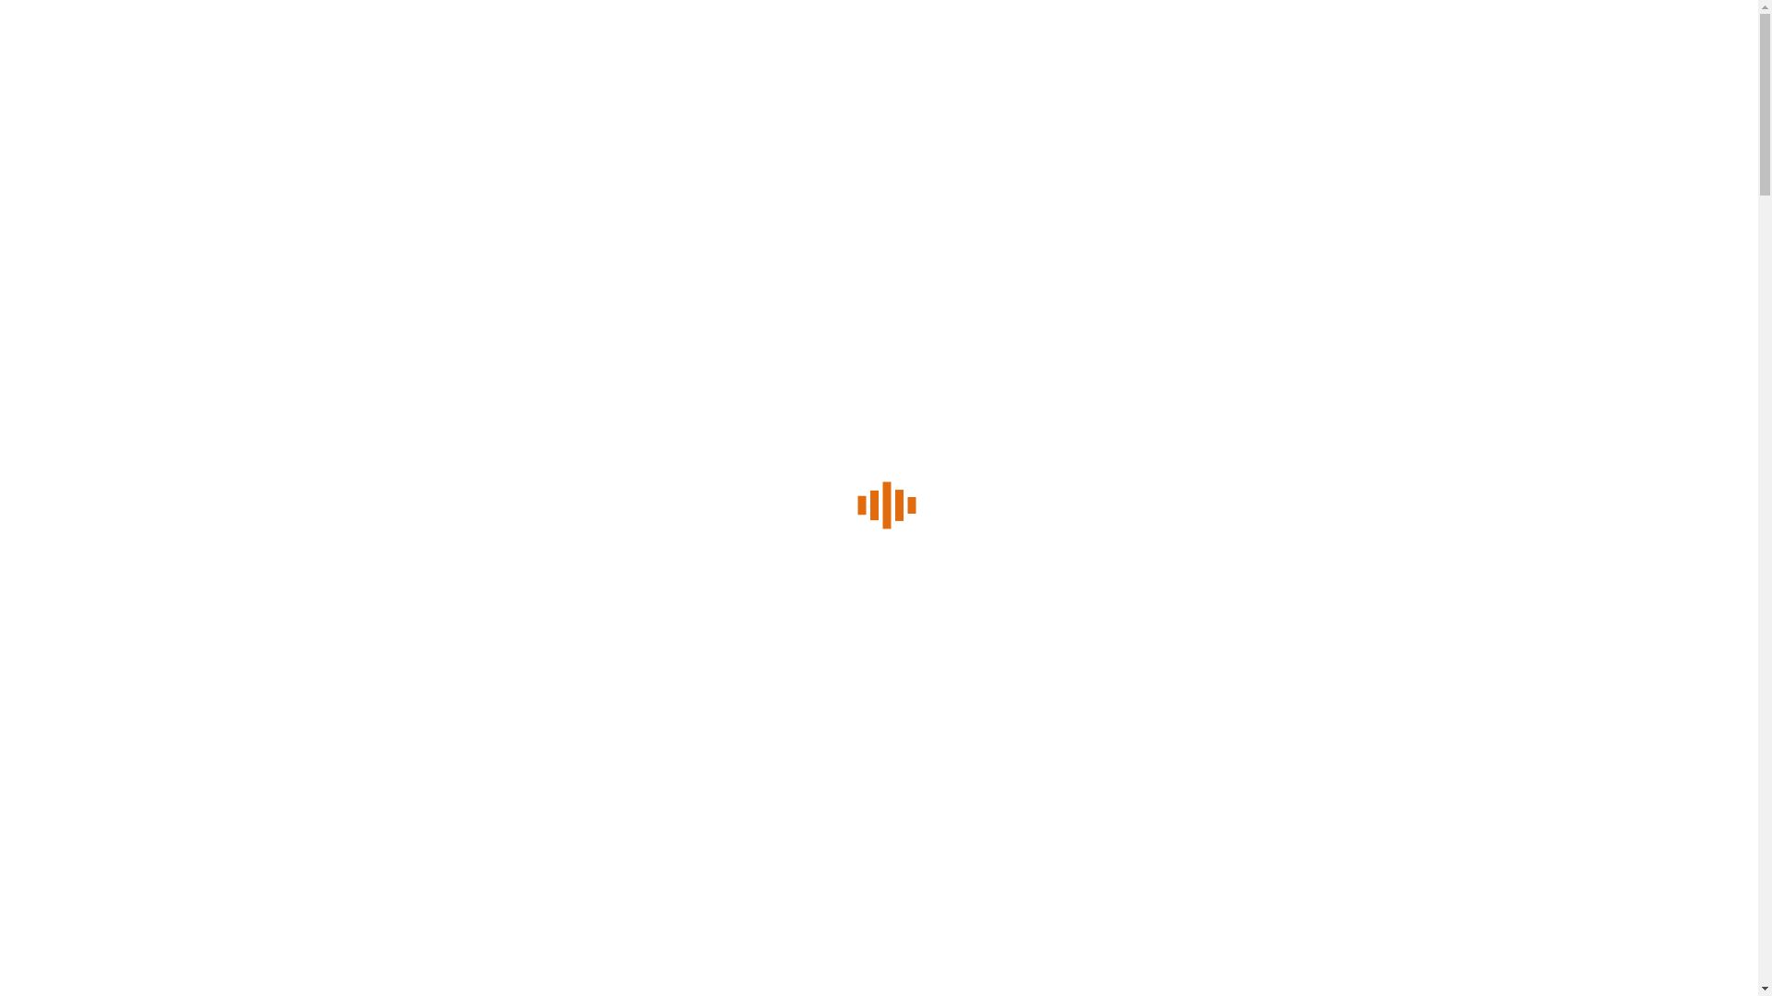  Describe the element at coordinates (114, 598) in the screenshot. I see `Checkout` at that location.